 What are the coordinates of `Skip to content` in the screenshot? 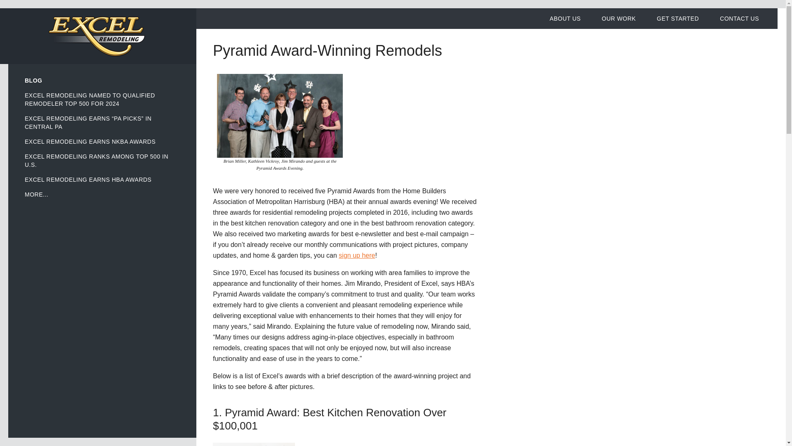 It's located at (21, 14).